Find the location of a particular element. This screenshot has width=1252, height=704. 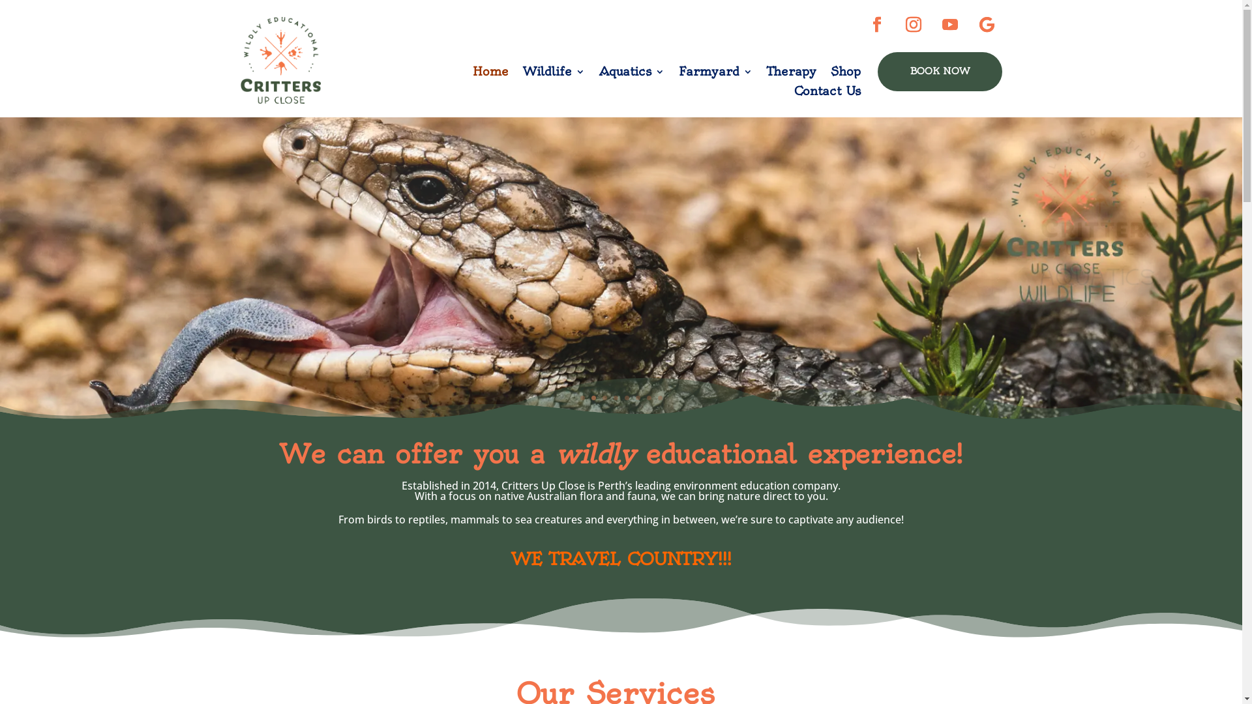

Farmyard is located at coordinates (716, 74).